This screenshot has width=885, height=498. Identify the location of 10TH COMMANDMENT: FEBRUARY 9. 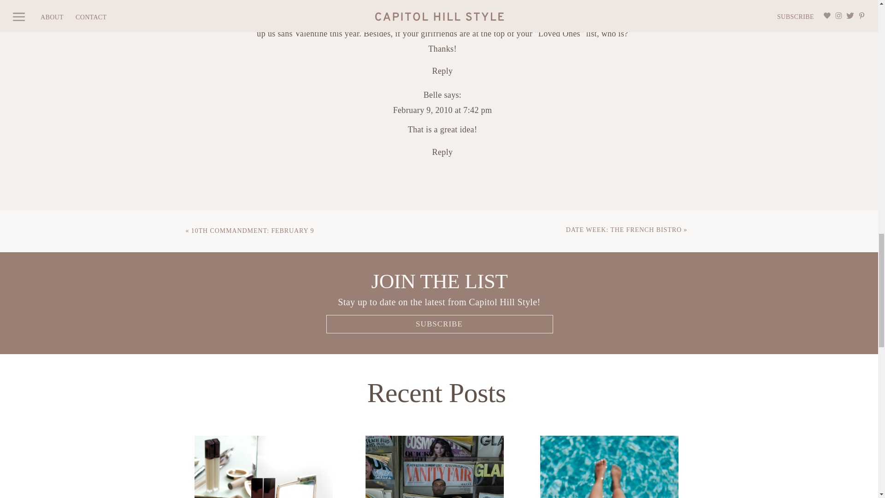
(253, 231).